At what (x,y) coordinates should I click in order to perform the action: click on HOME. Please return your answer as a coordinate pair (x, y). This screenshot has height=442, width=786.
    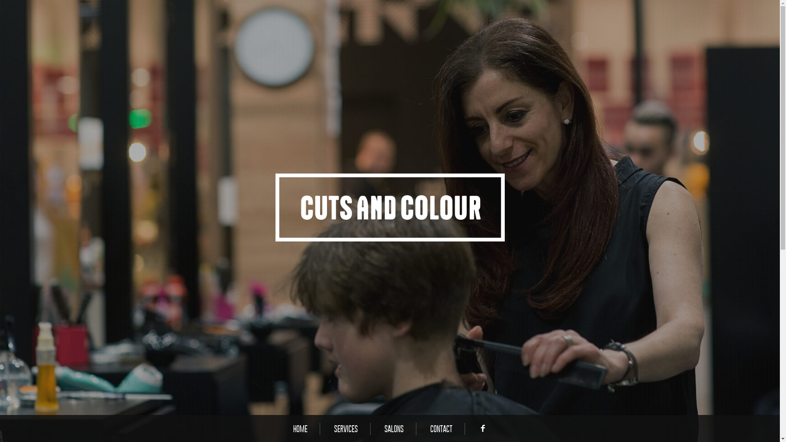
    Looking at the image, I should click on (300, 429).